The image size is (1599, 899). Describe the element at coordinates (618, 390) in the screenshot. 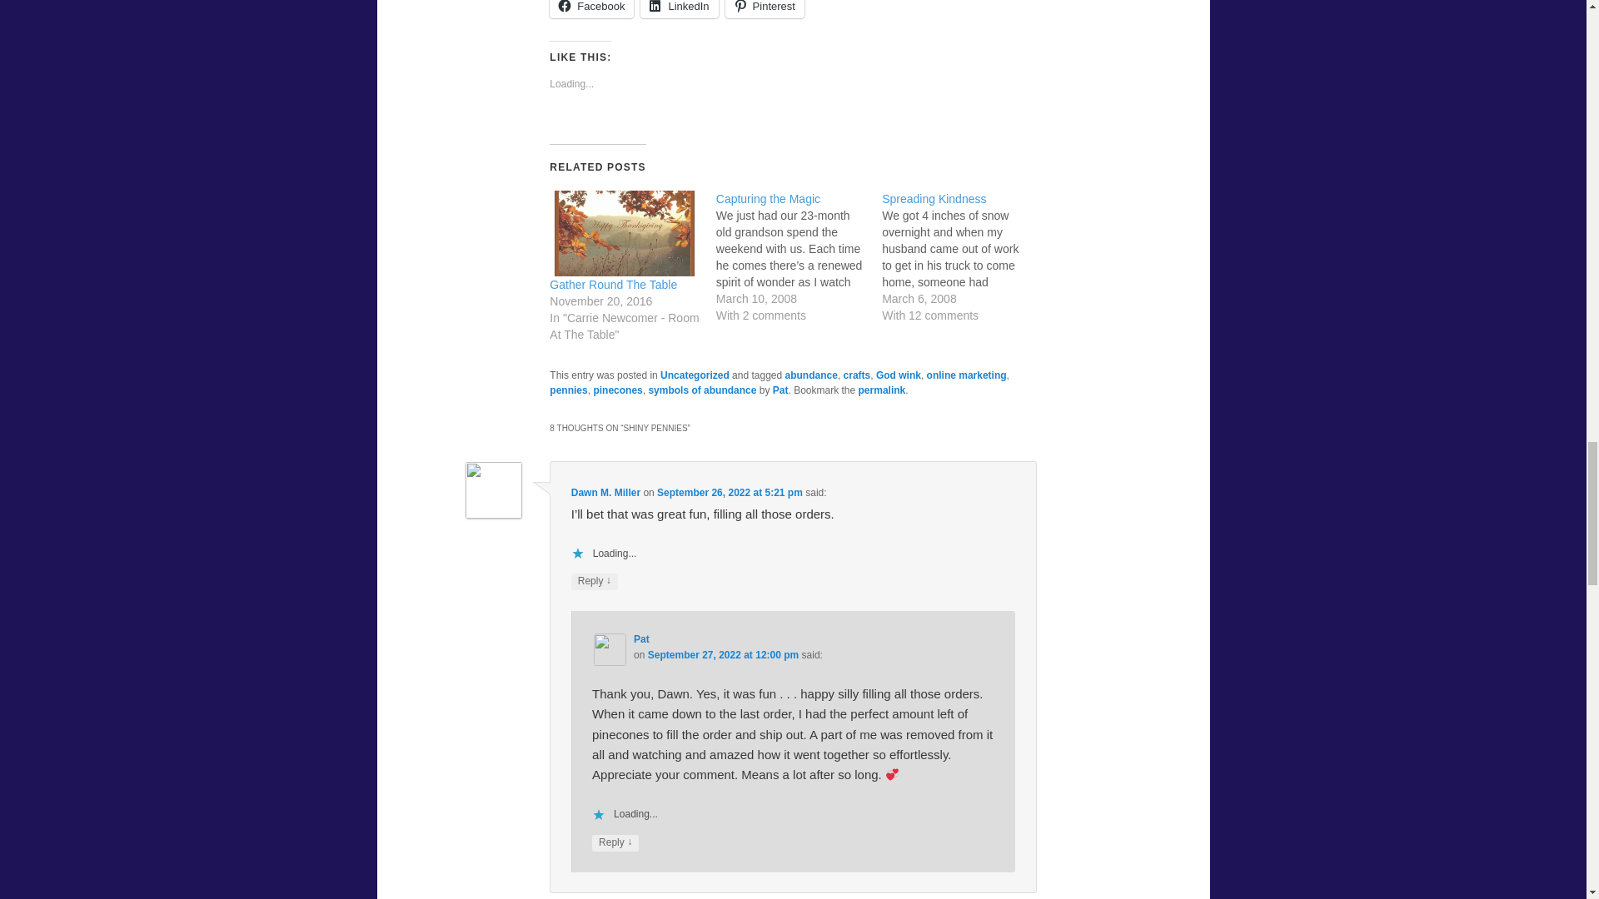

I see `pinecones` at that location.